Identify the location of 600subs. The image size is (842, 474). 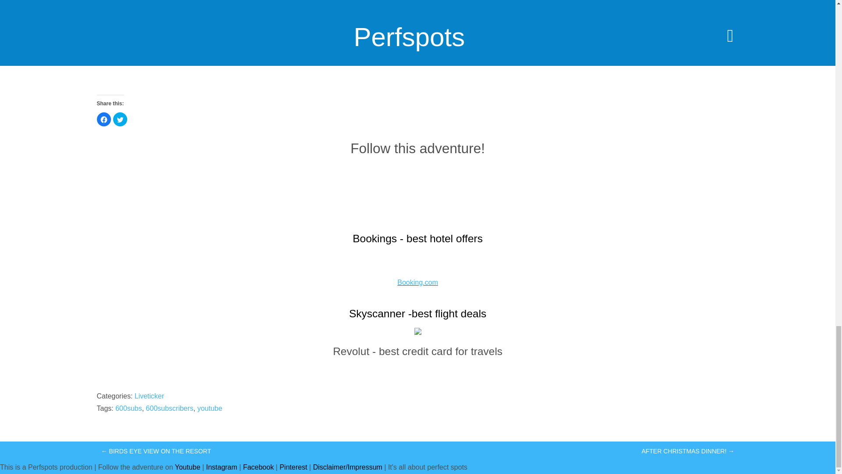
(129, 408).